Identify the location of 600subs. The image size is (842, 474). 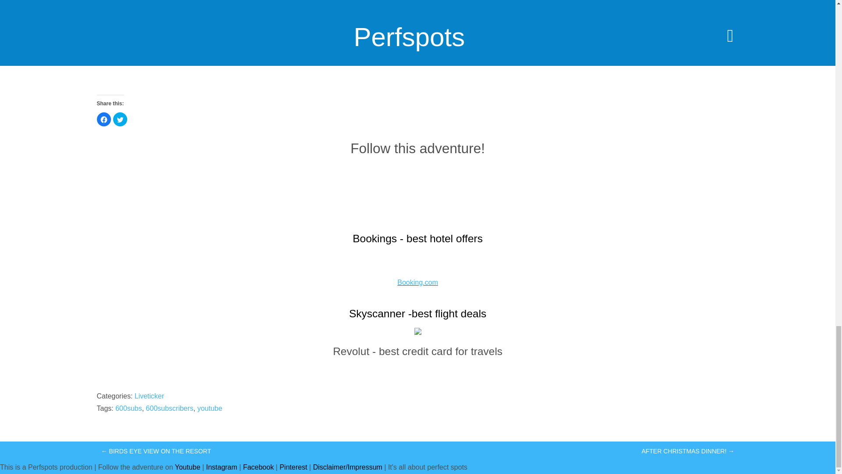
(129, 408).